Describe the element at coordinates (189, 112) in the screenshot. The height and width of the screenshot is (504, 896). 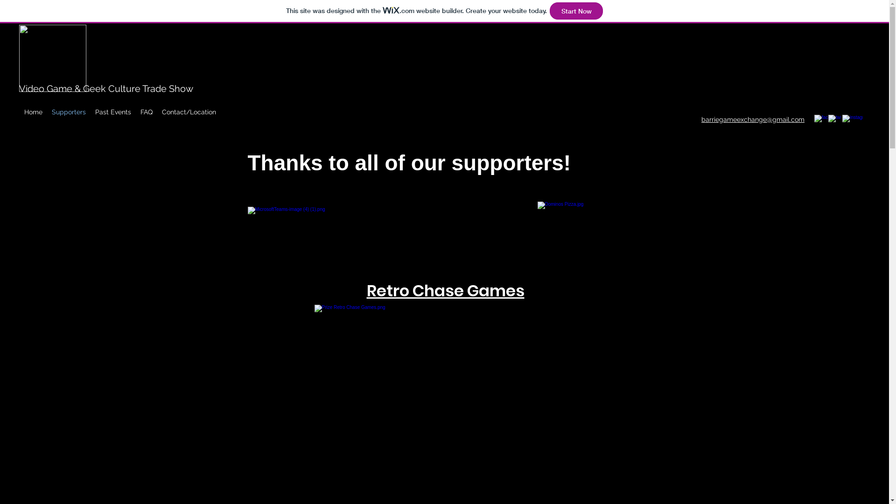
I see `Contact/Location` at that location.